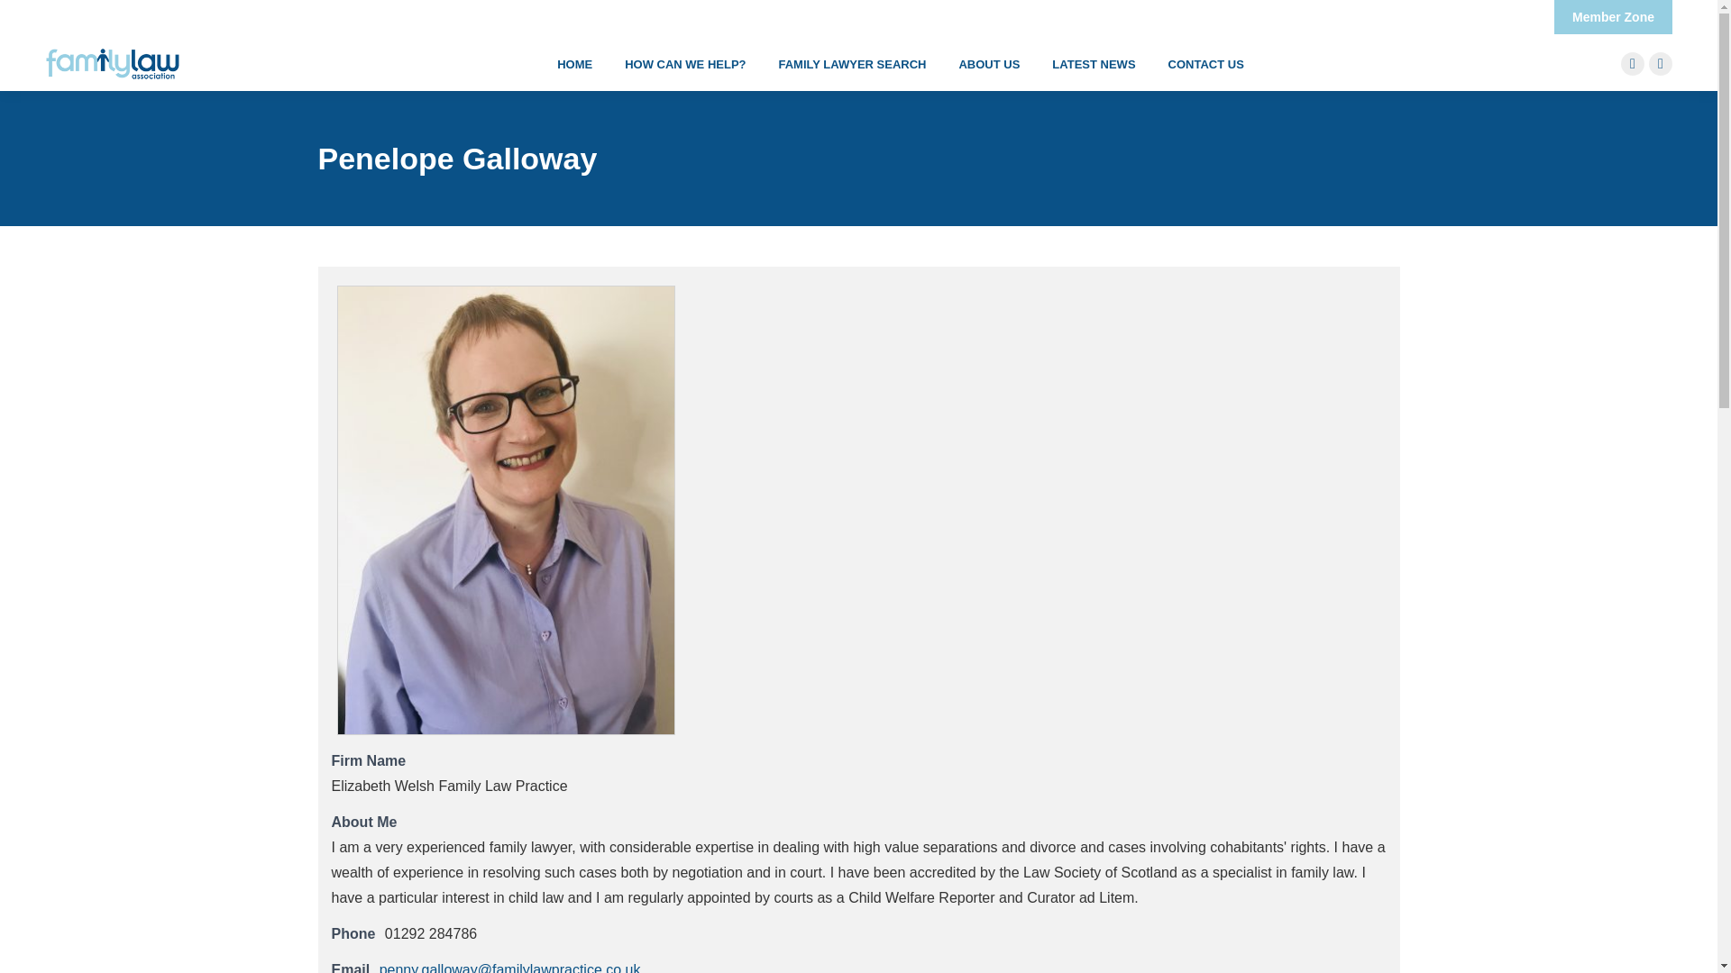  What do you see at coordinates (1661, 64) in the screenshot?
I see `Linkedin page opens in new window` at bounding box center [1661, 64].